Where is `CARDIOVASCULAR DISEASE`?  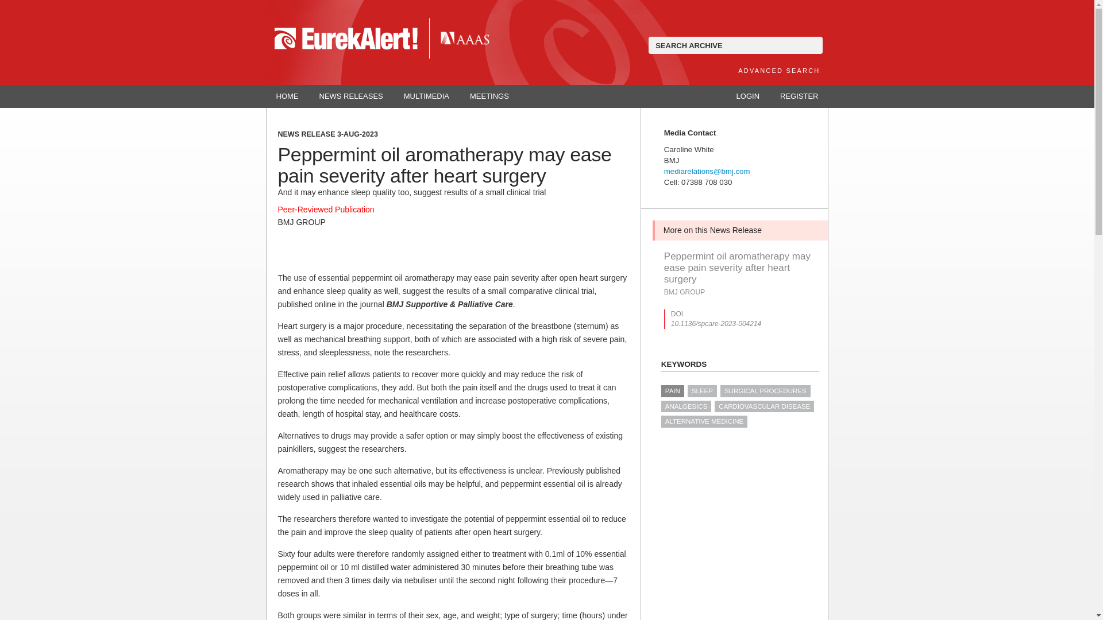
CARDIOVASCULAR DISEASE is located at coordinates (764, 406).